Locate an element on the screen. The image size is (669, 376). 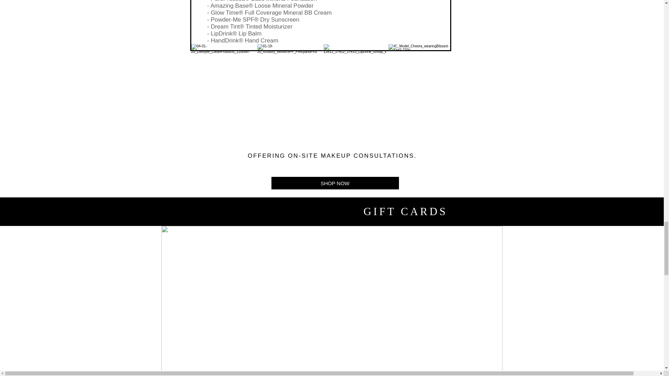
SHOP NOW is located at coordinates (334, 183).